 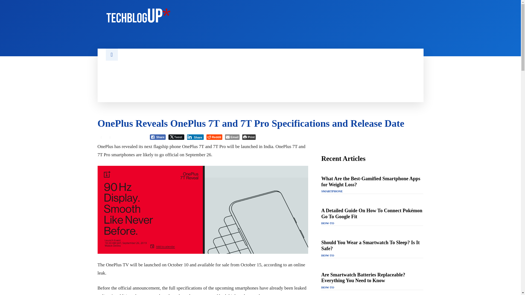 I want to click on SMARTPHONE, so click(x=332, y=191).